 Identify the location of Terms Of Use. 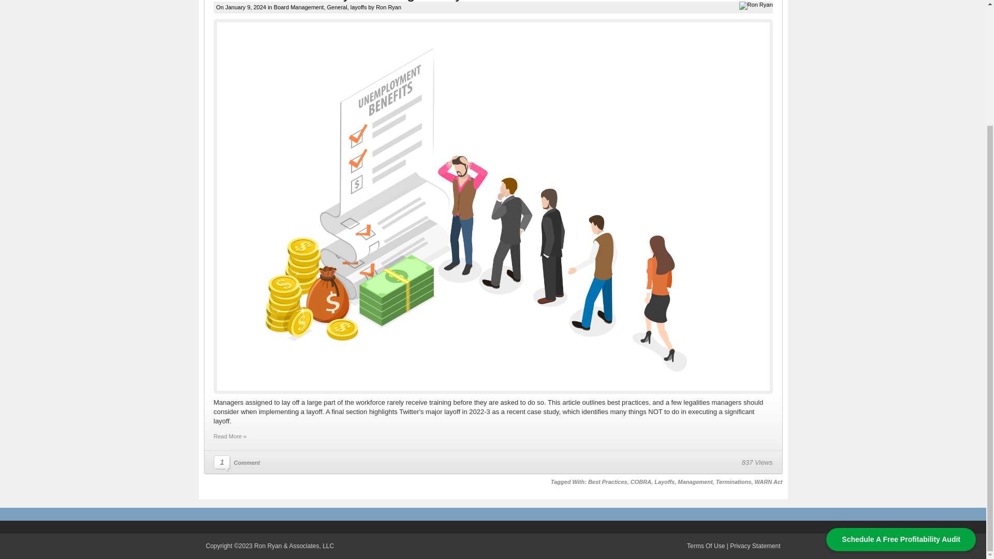
(705, 546).